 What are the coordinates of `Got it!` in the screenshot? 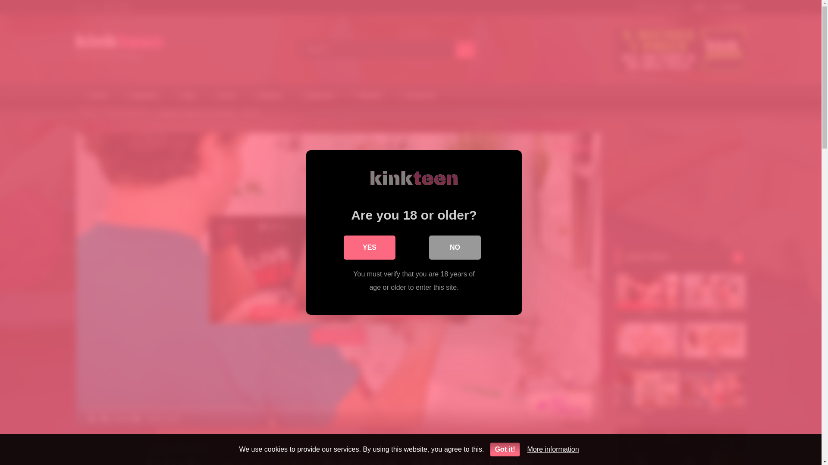 It's located at (505, 449).